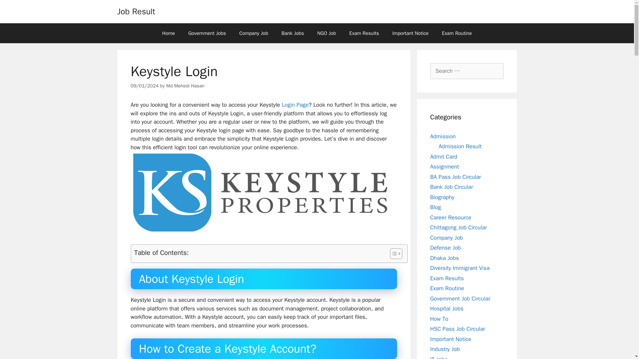 This screenshot has width=639, height=359. What do you see at coordinates (207, 33) in the screenshot?
I see `Government Jobs` at bounding box center [207, 33].